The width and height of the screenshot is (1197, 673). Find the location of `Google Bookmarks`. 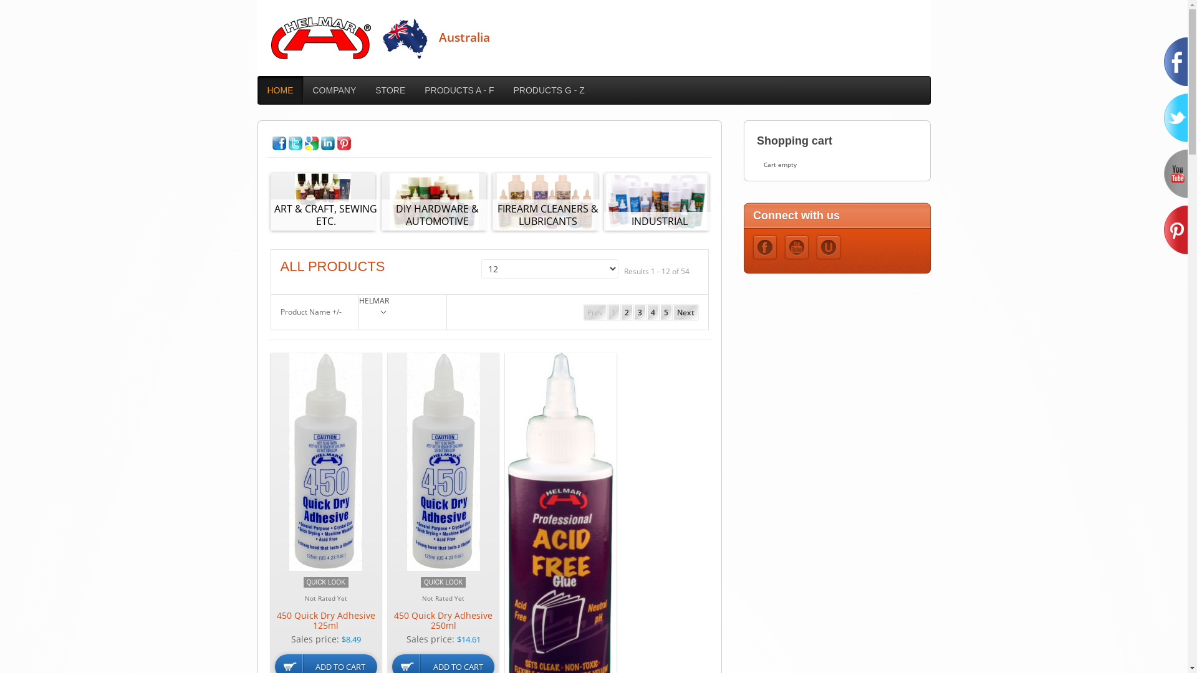

Google Bookmarks is located at coordinates (312, 143).